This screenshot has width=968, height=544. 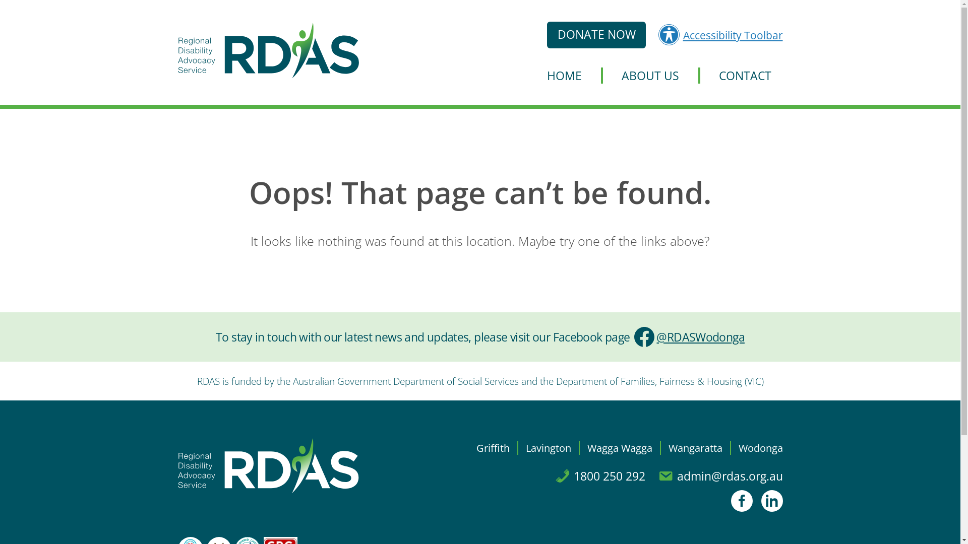 I want to click on Wangaratta, so click(x=695, y=448).